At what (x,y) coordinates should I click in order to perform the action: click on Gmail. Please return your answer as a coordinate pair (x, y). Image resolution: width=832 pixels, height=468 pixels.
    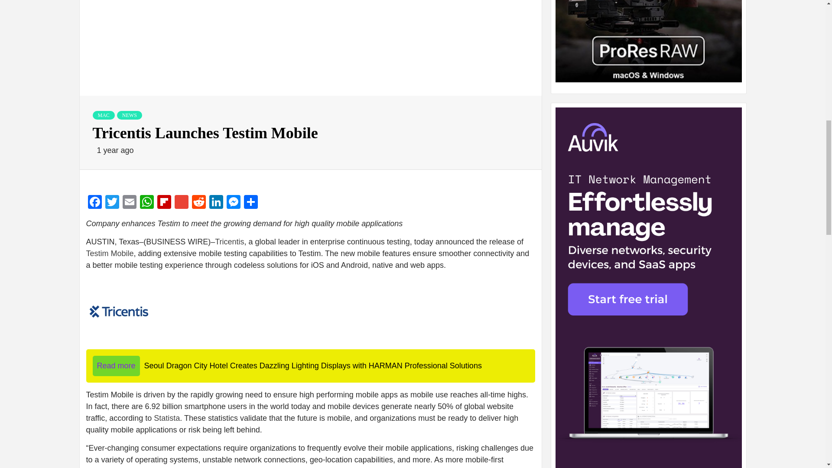
    Looking at the image, I should click on (181, 203).